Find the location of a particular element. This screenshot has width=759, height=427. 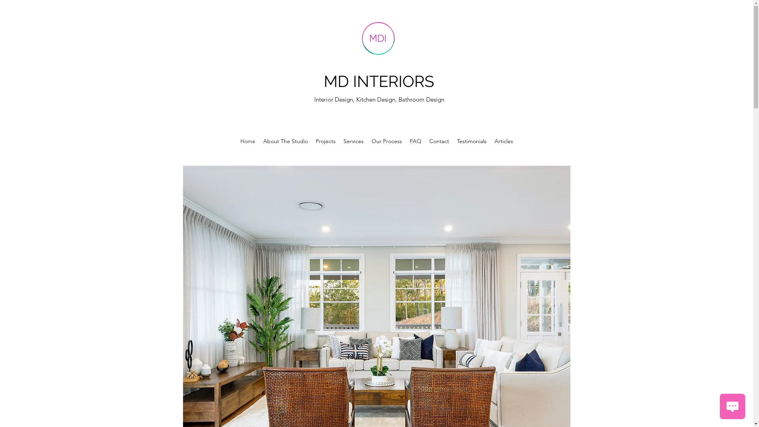

Our Process is located at coordinates (387, 141).